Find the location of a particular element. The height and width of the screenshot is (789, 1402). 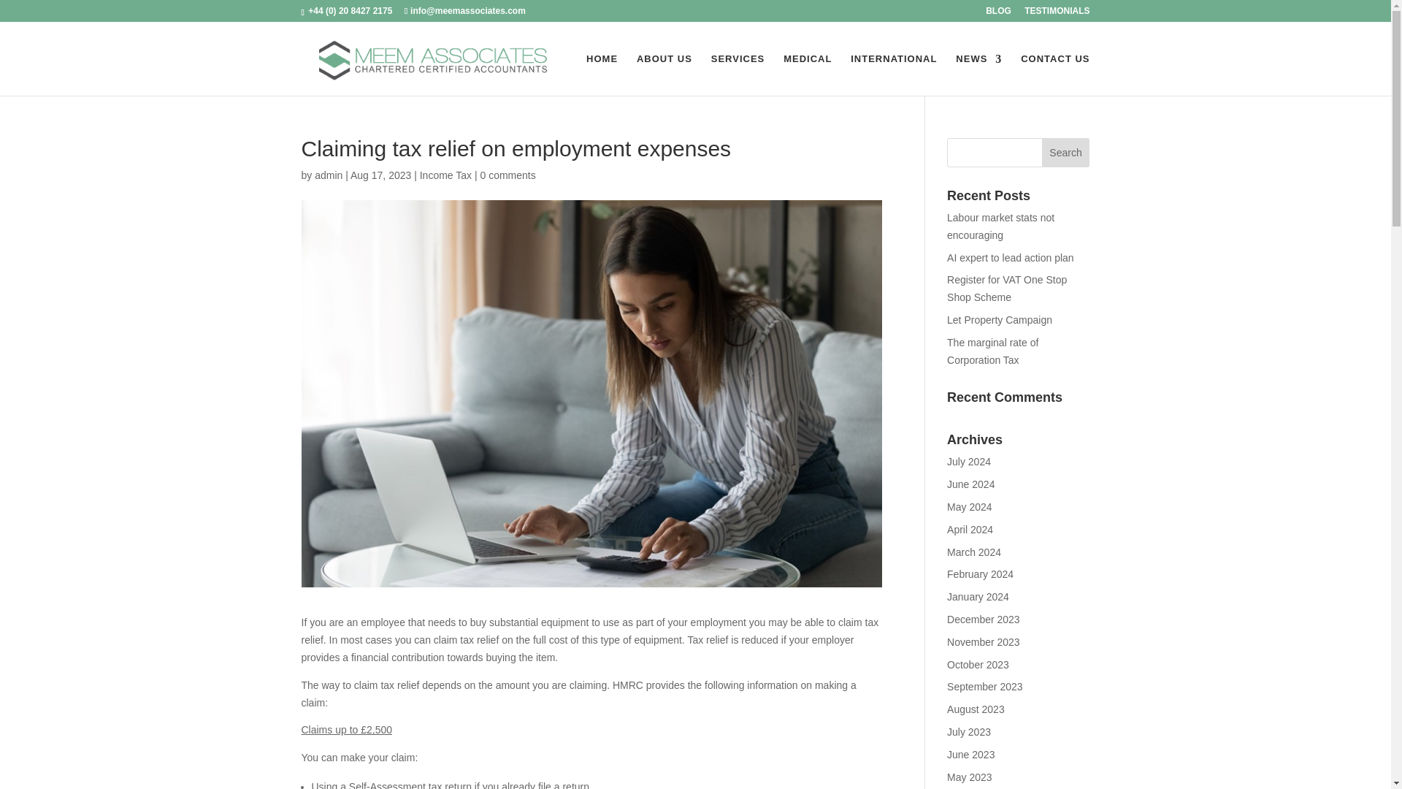

INTERNATIONAL is located at coordinates (894, 75).